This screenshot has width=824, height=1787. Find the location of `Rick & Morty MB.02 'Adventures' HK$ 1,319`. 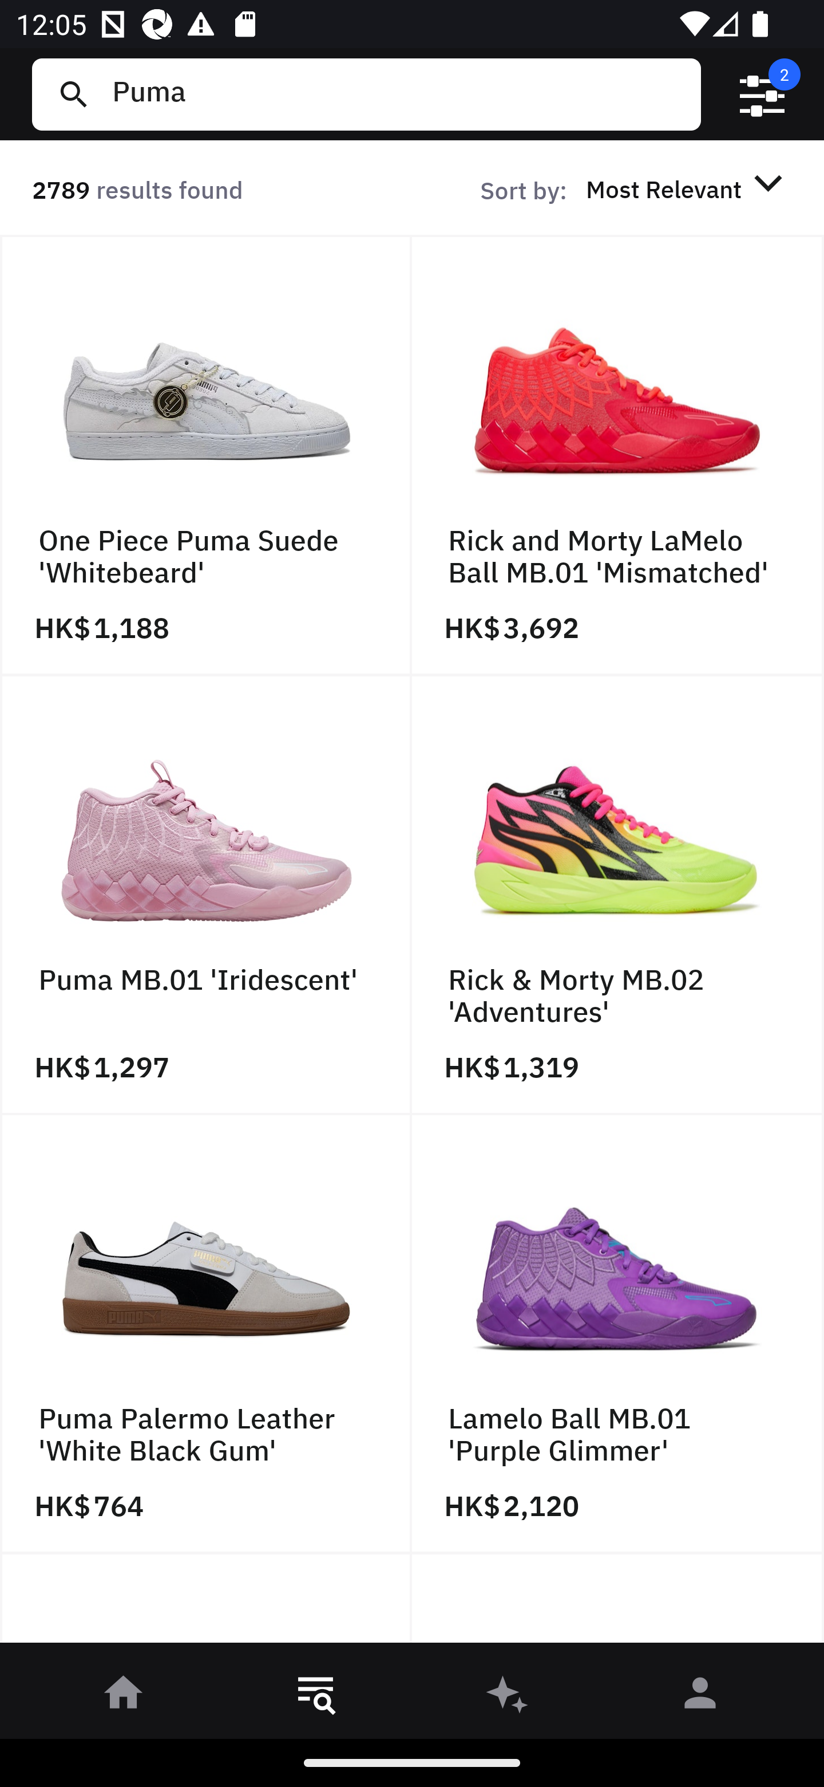

Rick & Morty MB.02 'Adventures' HK$ 1,319 is located at coordinates (618, 895).